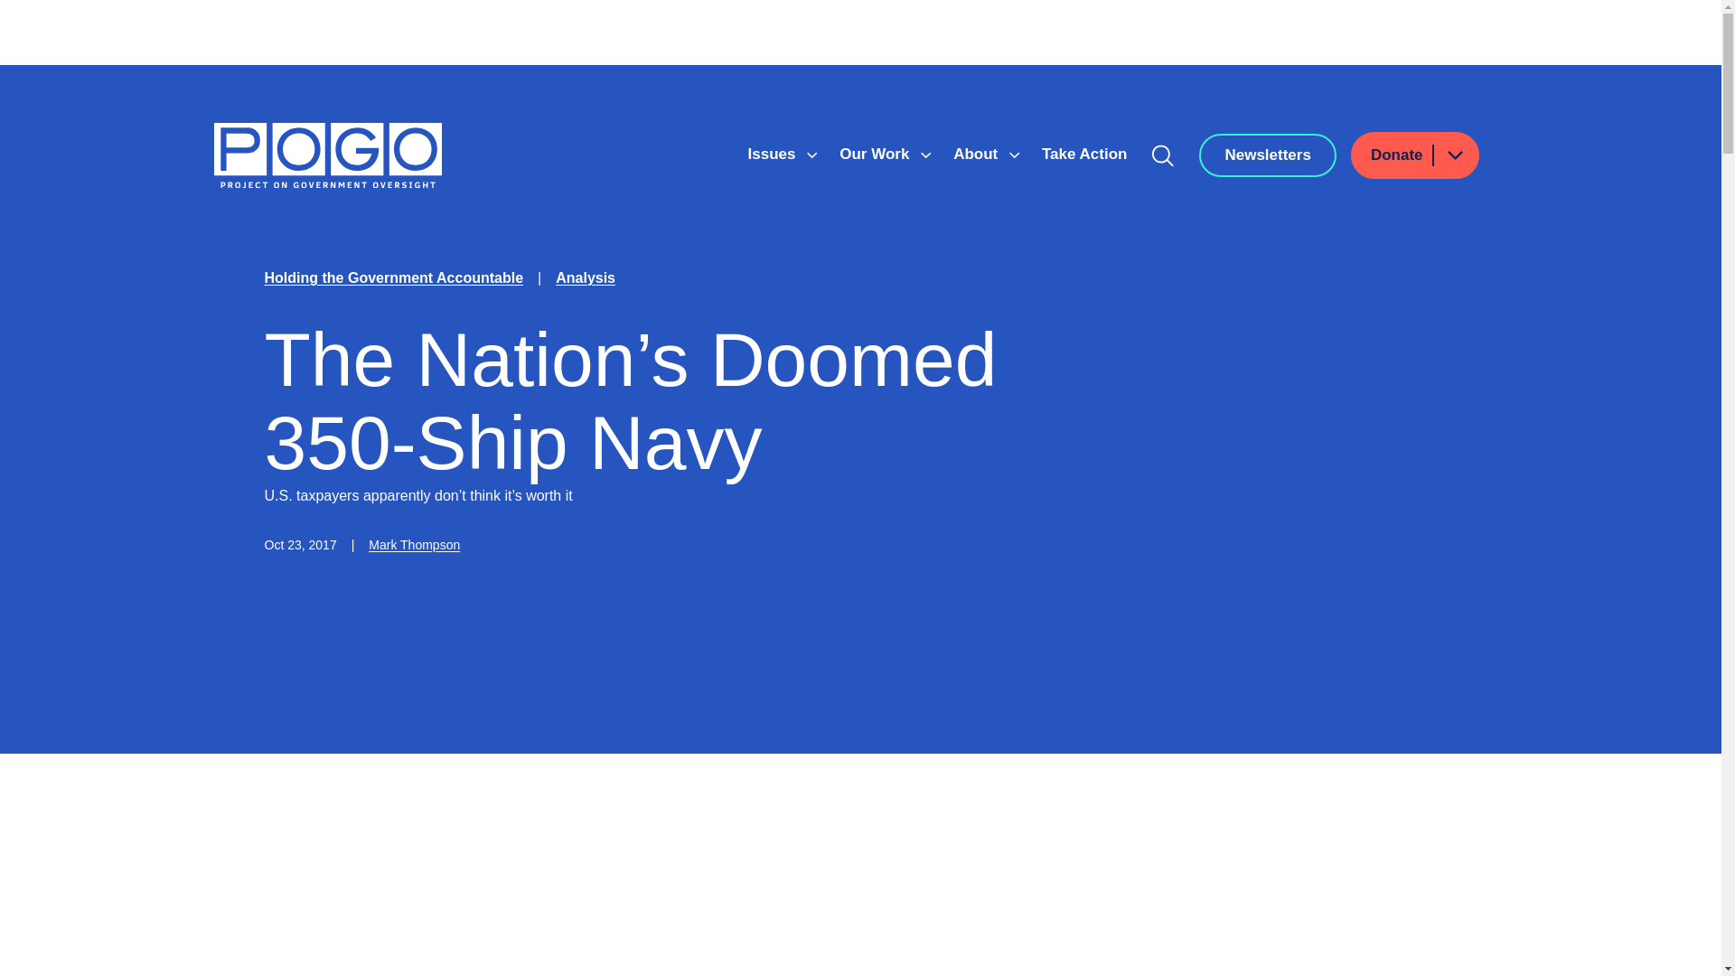 Image resolution: width=1735 pixels, height=976 pixels. I want to click on Show submenu for Our Work, so click(926, 155).